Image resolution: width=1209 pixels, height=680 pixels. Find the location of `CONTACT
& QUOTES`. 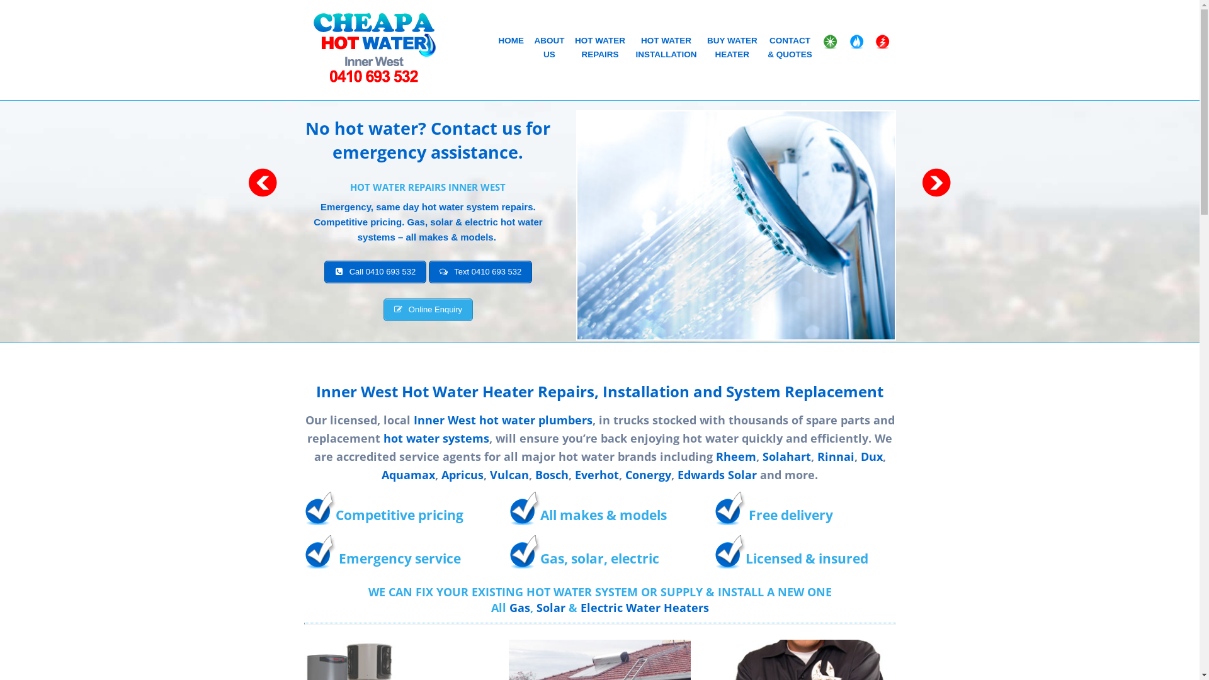

CONTACT
& QUOTES is located at coordinates (790, 49).